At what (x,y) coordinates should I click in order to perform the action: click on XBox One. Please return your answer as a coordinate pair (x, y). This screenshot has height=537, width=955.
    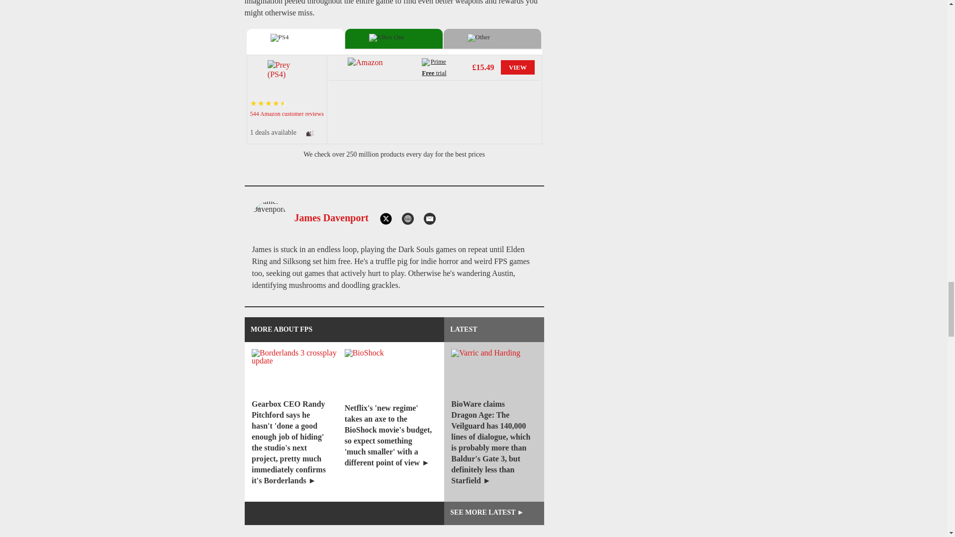
    Looking at the image, I should click on (394, 39).